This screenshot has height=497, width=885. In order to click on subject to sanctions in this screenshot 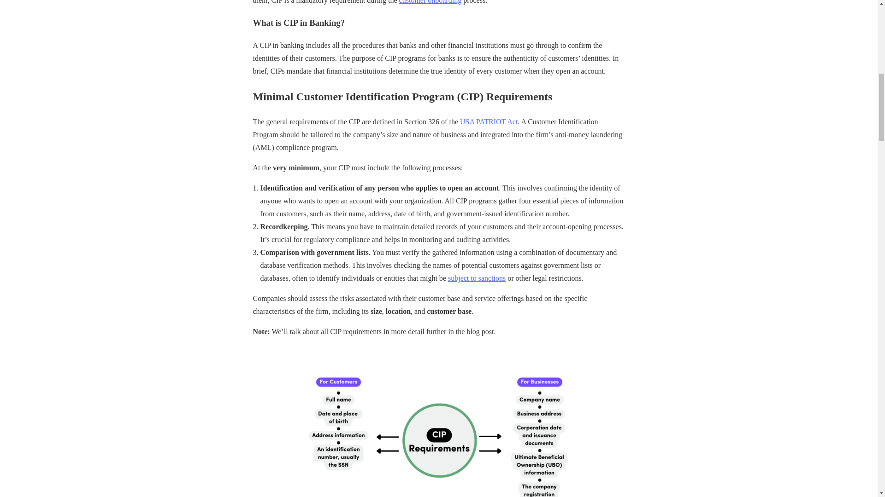, I will do `click(477, 278)`.